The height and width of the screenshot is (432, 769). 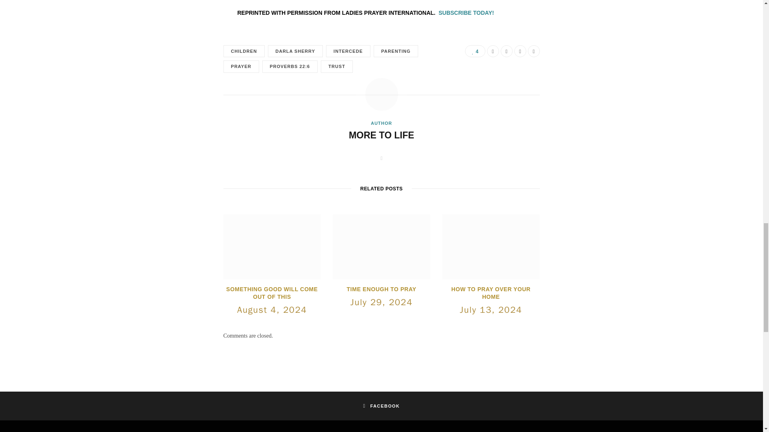 I want to click on SUBSCRIBE TODAY!, so click(x=466, y=12).